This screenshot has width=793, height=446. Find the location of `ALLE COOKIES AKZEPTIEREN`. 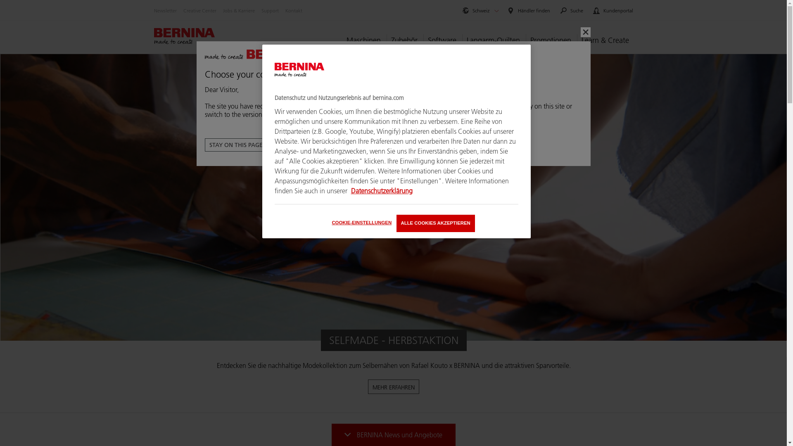

ALLE COOKIES AKZEPTIEREN is located at coordinates (436, 223).